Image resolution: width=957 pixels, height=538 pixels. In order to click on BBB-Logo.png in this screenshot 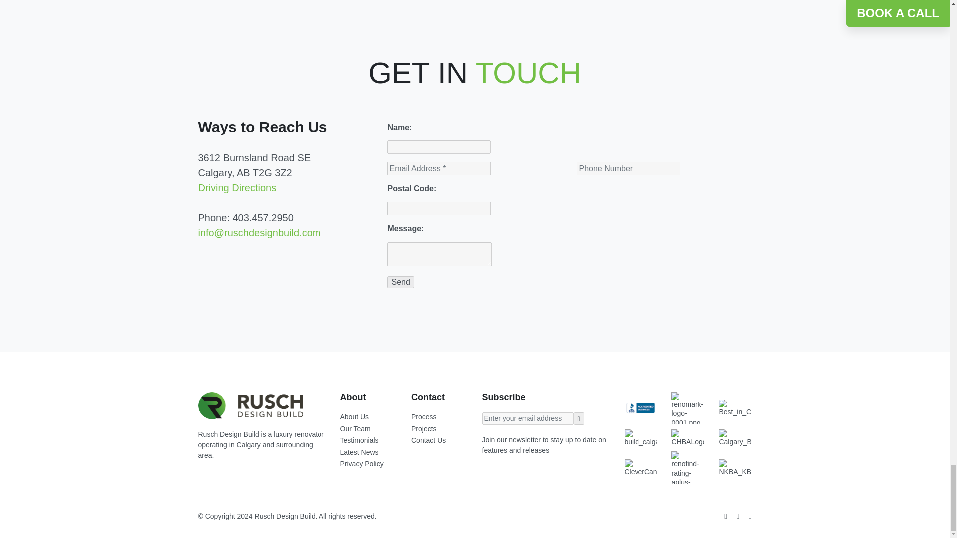, I will do `click(640, 408)`.